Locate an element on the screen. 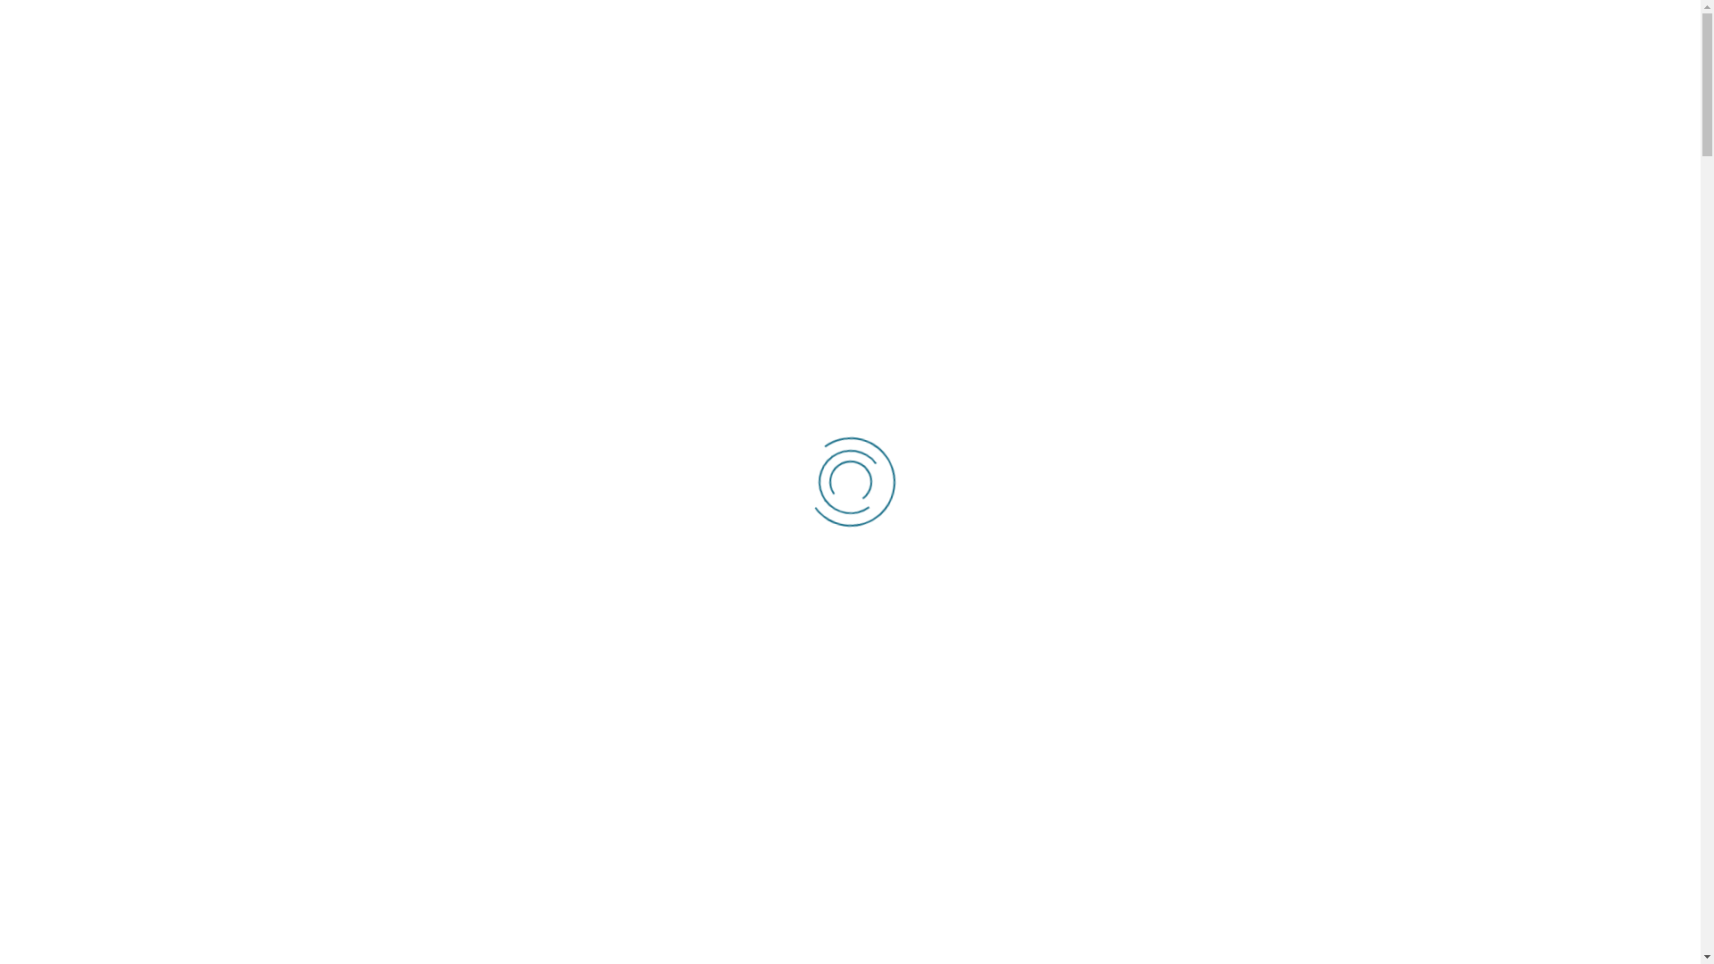 Image resolution: width=1714 pixels, height=964 pixels. IN-PERSON WORKSHOPS is located at coordinates (528, 201).